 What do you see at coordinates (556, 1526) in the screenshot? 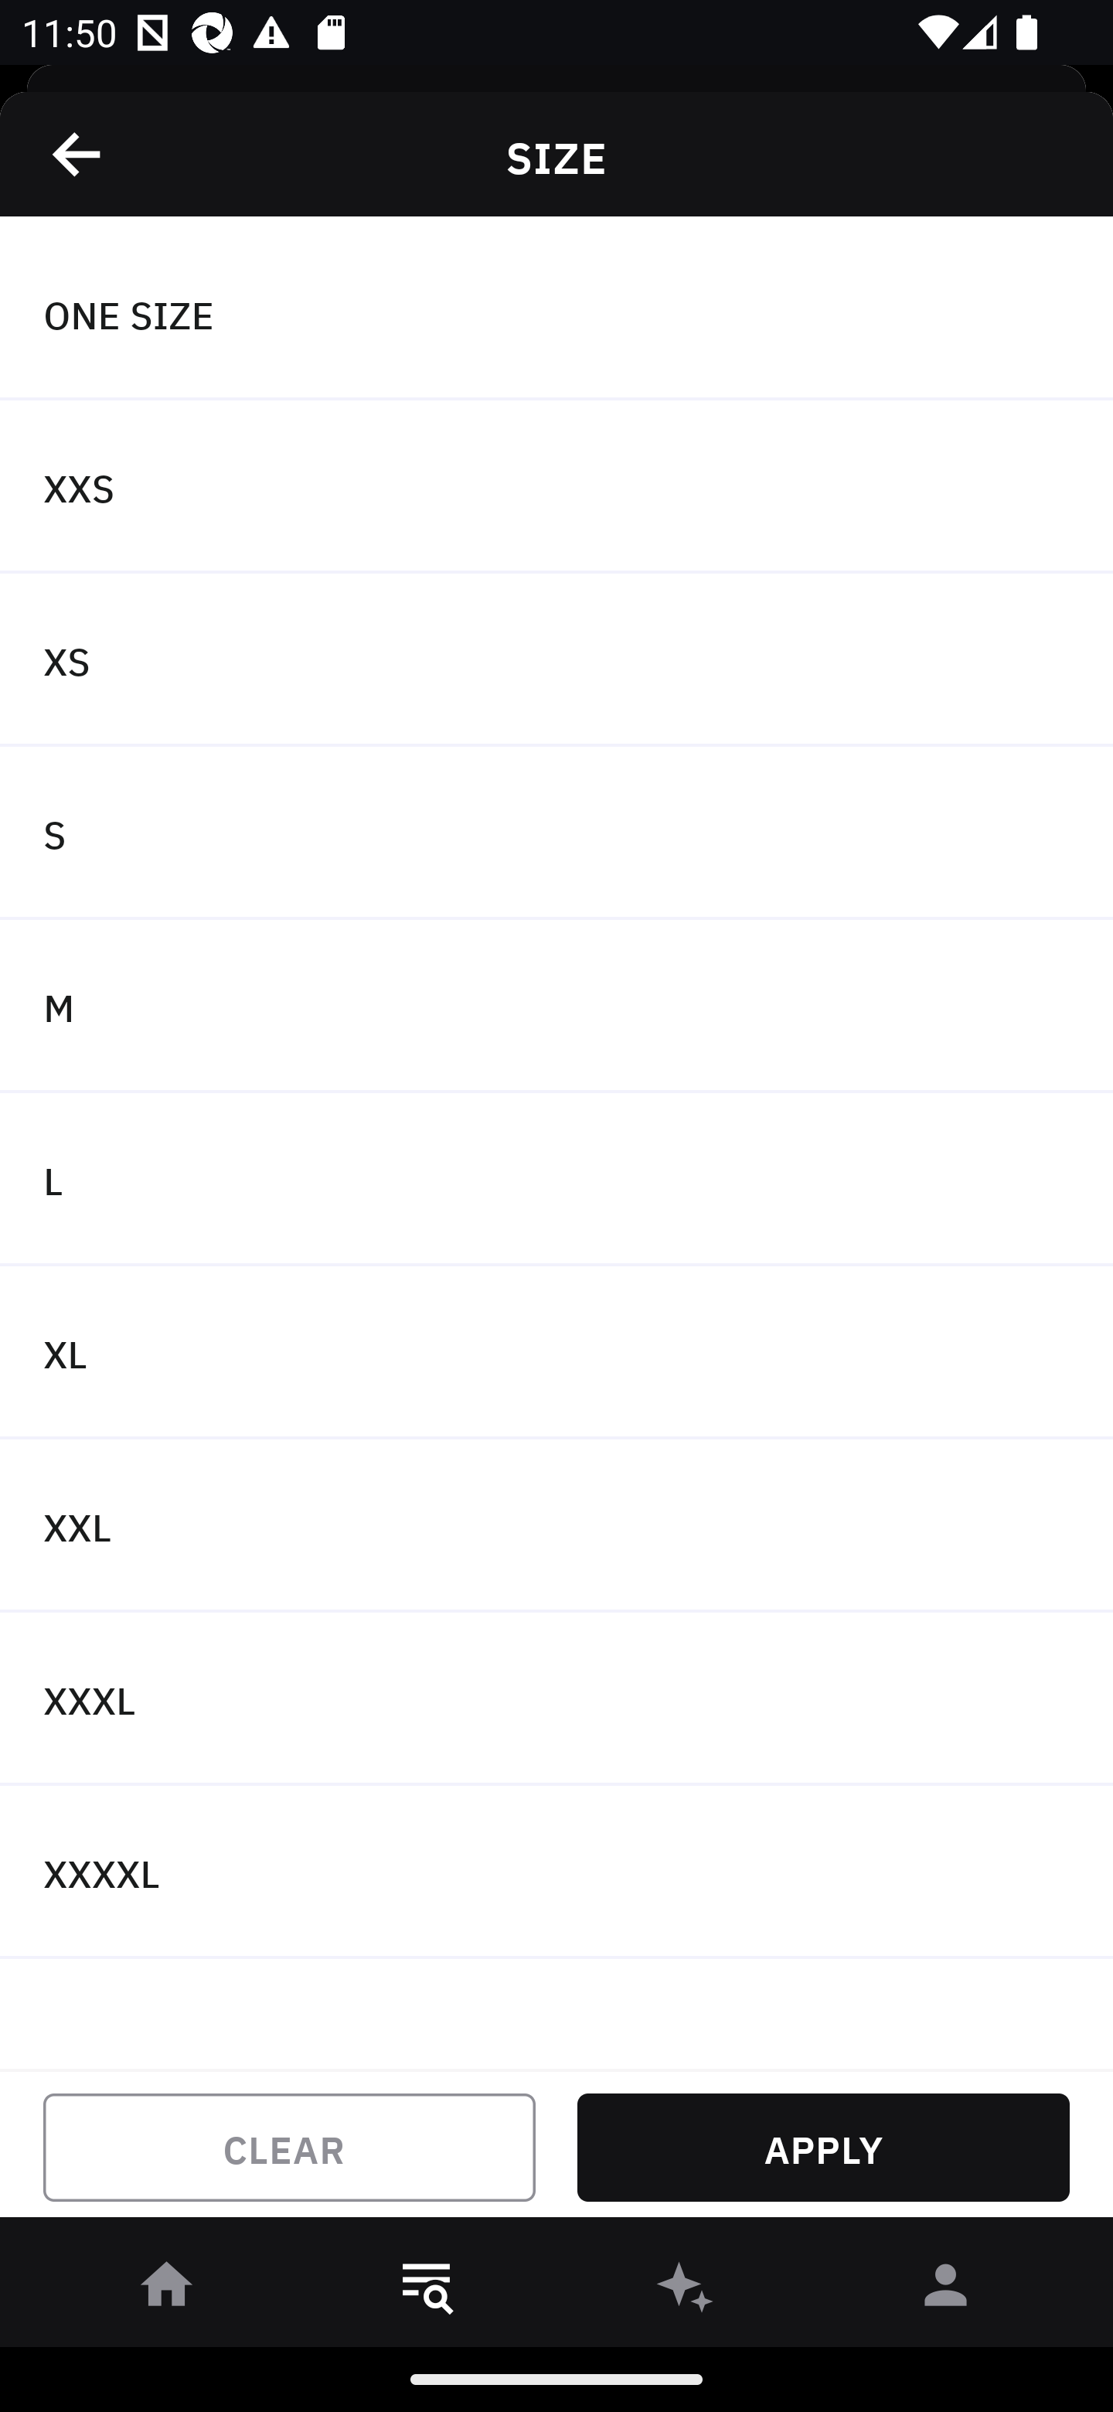
I see `XXL` at bounding box center [556, 1526].